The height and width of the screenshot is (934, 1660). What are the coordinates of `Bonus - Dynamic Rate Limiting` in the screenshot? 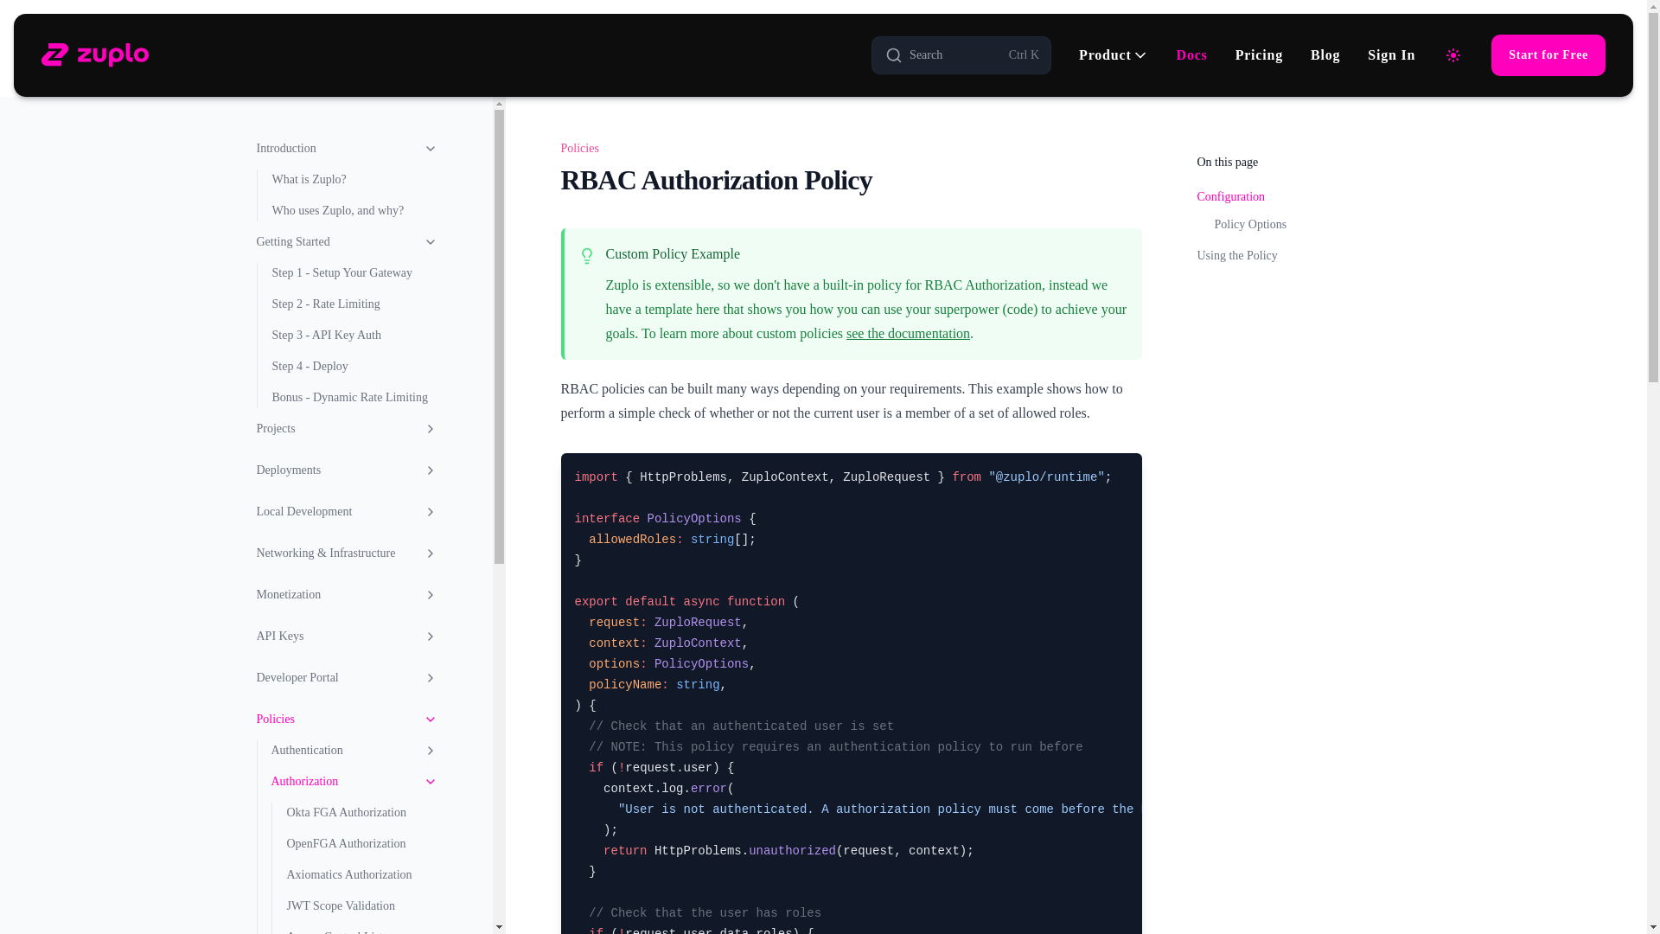 It's located at (354, 398).